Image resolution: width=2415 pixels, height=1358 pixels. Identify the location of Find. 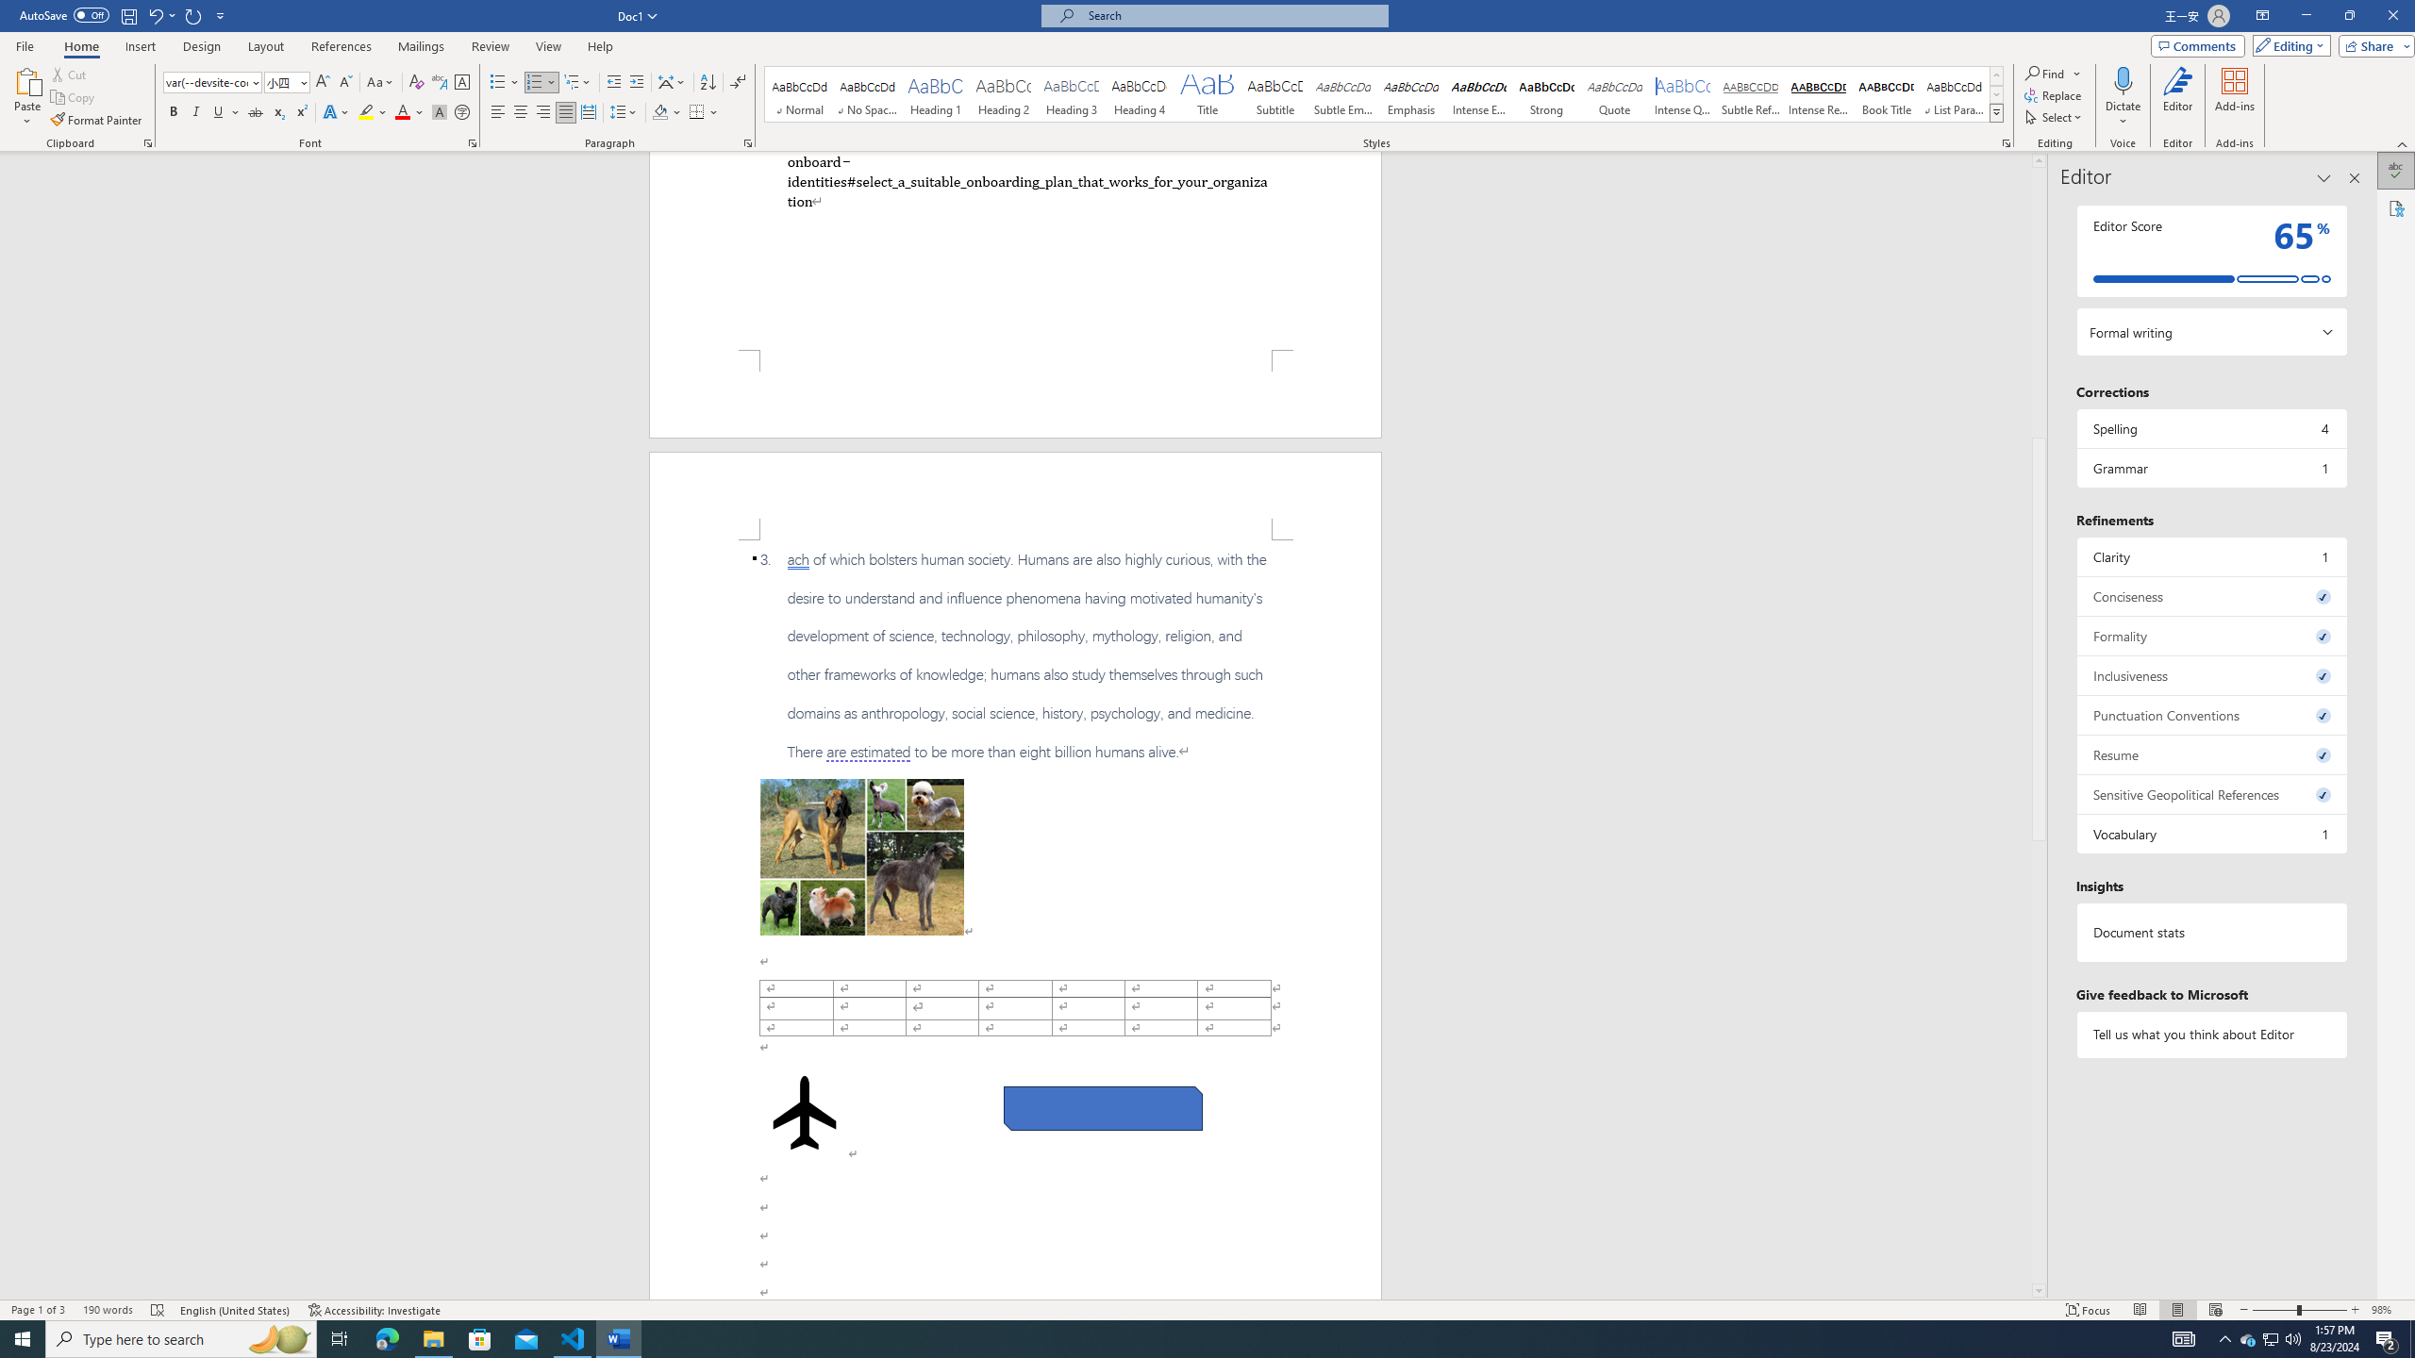
(2045, 74).